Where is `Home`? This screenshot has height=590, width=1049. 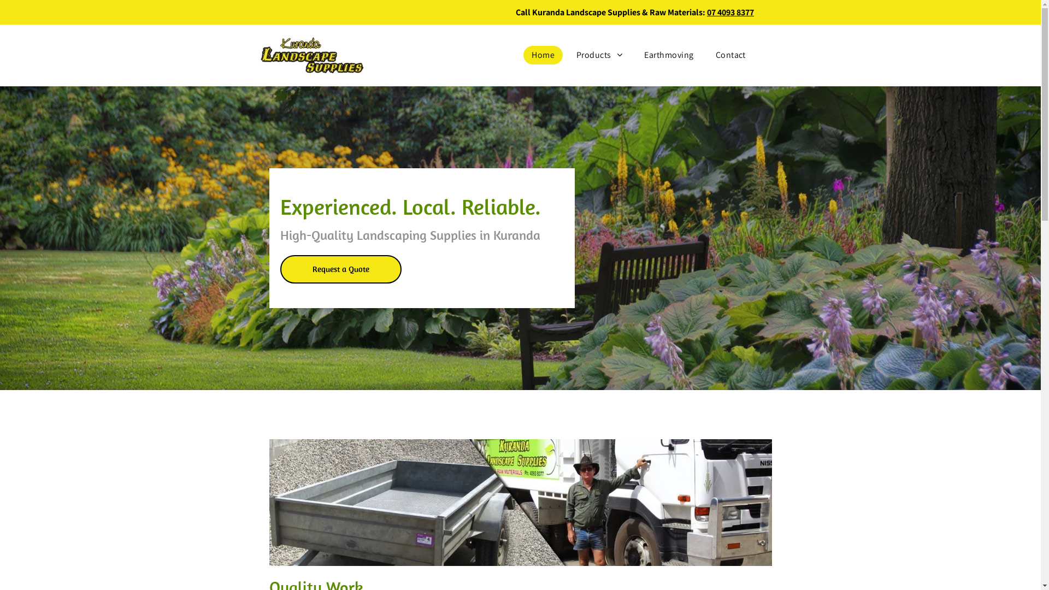
Home is located at coordinates (543, 55).